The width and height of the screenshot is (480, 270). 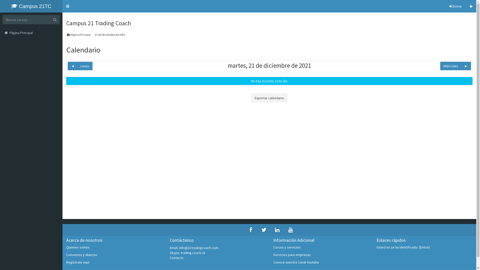 I want to click on Exportar calendario, so click(x=269, y=98).